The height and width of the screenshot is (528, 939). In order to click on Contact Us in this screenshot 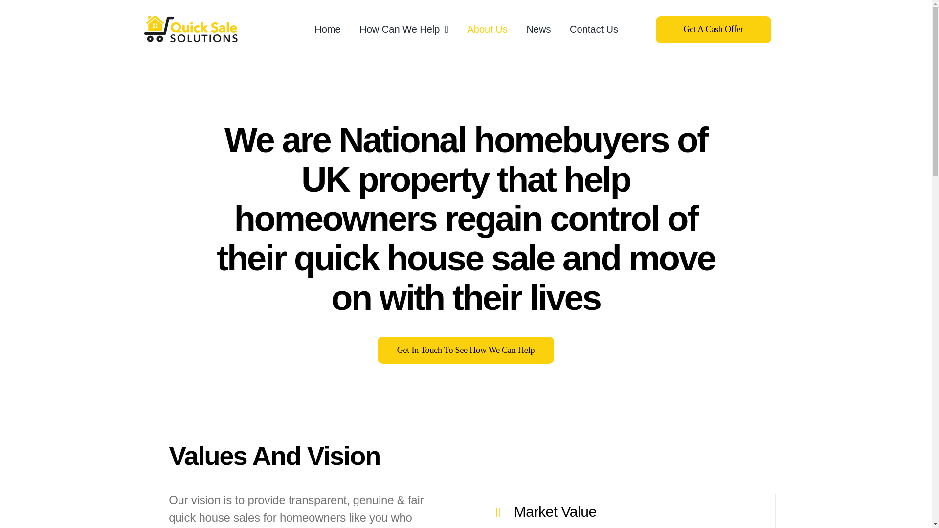, I will do `click(594, 29)`.